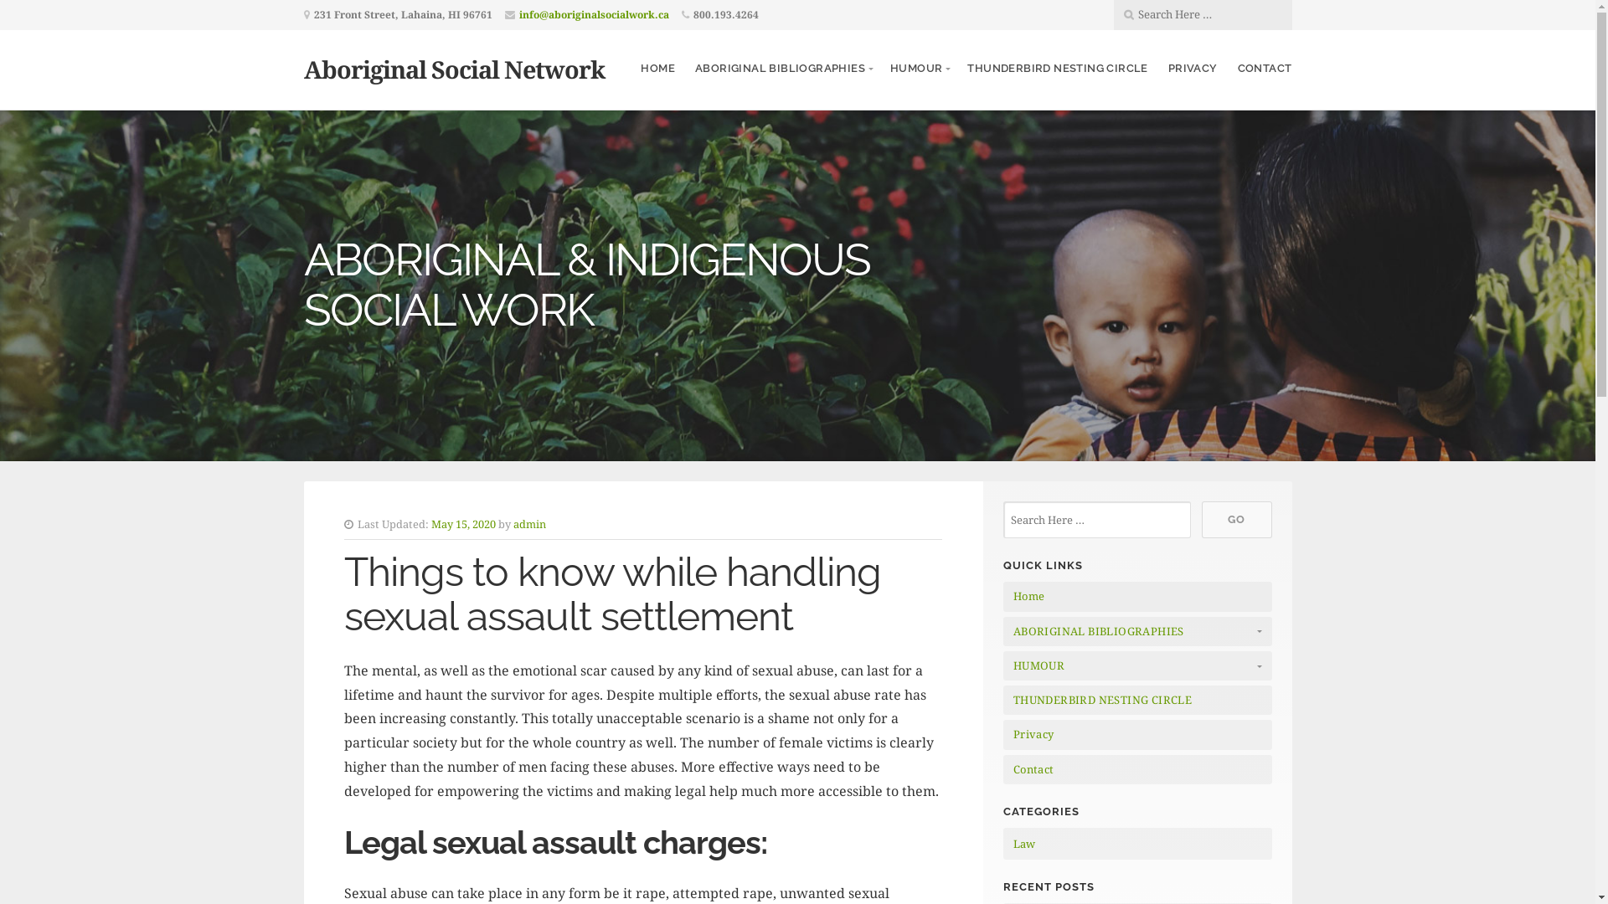 Image resolution: width=1608 pixels, height=904 pixels. What do you see at coordinates (1137, 735) in the screenshot?
I see `Privacy` at bounding box center [1137, 735].